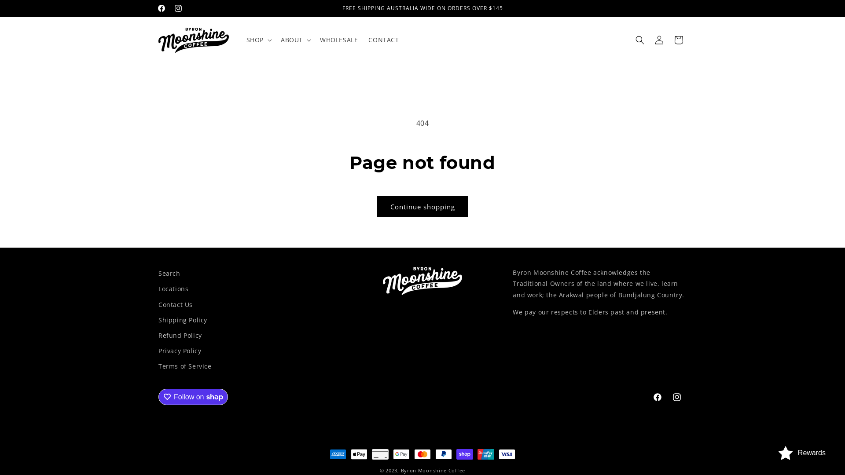 The width and height of the screenshot is (845, 475). I want to click on Refund Policy, so click(180, 335).